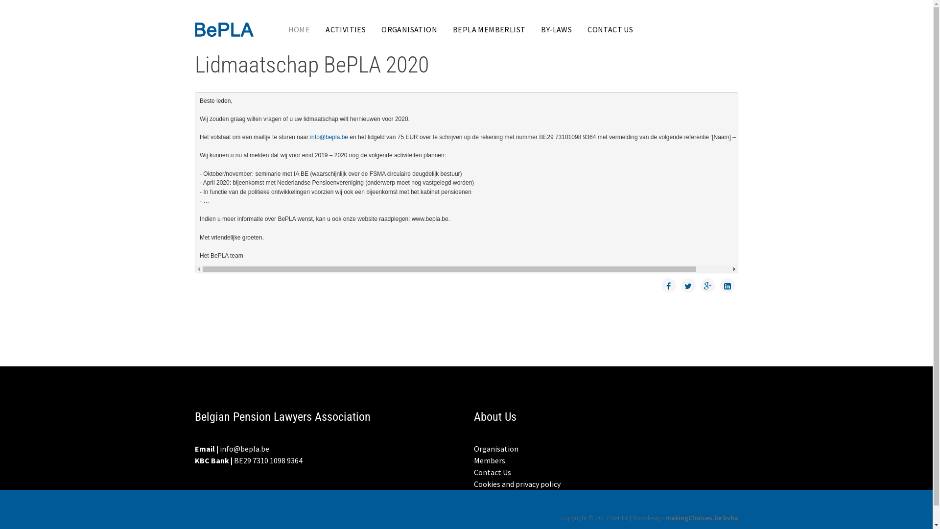 The width and height of the screenshot is (940, 529). Describe the element at coordinates (244, 449) in the screenshot. I see `info@bepla.be` at that location.